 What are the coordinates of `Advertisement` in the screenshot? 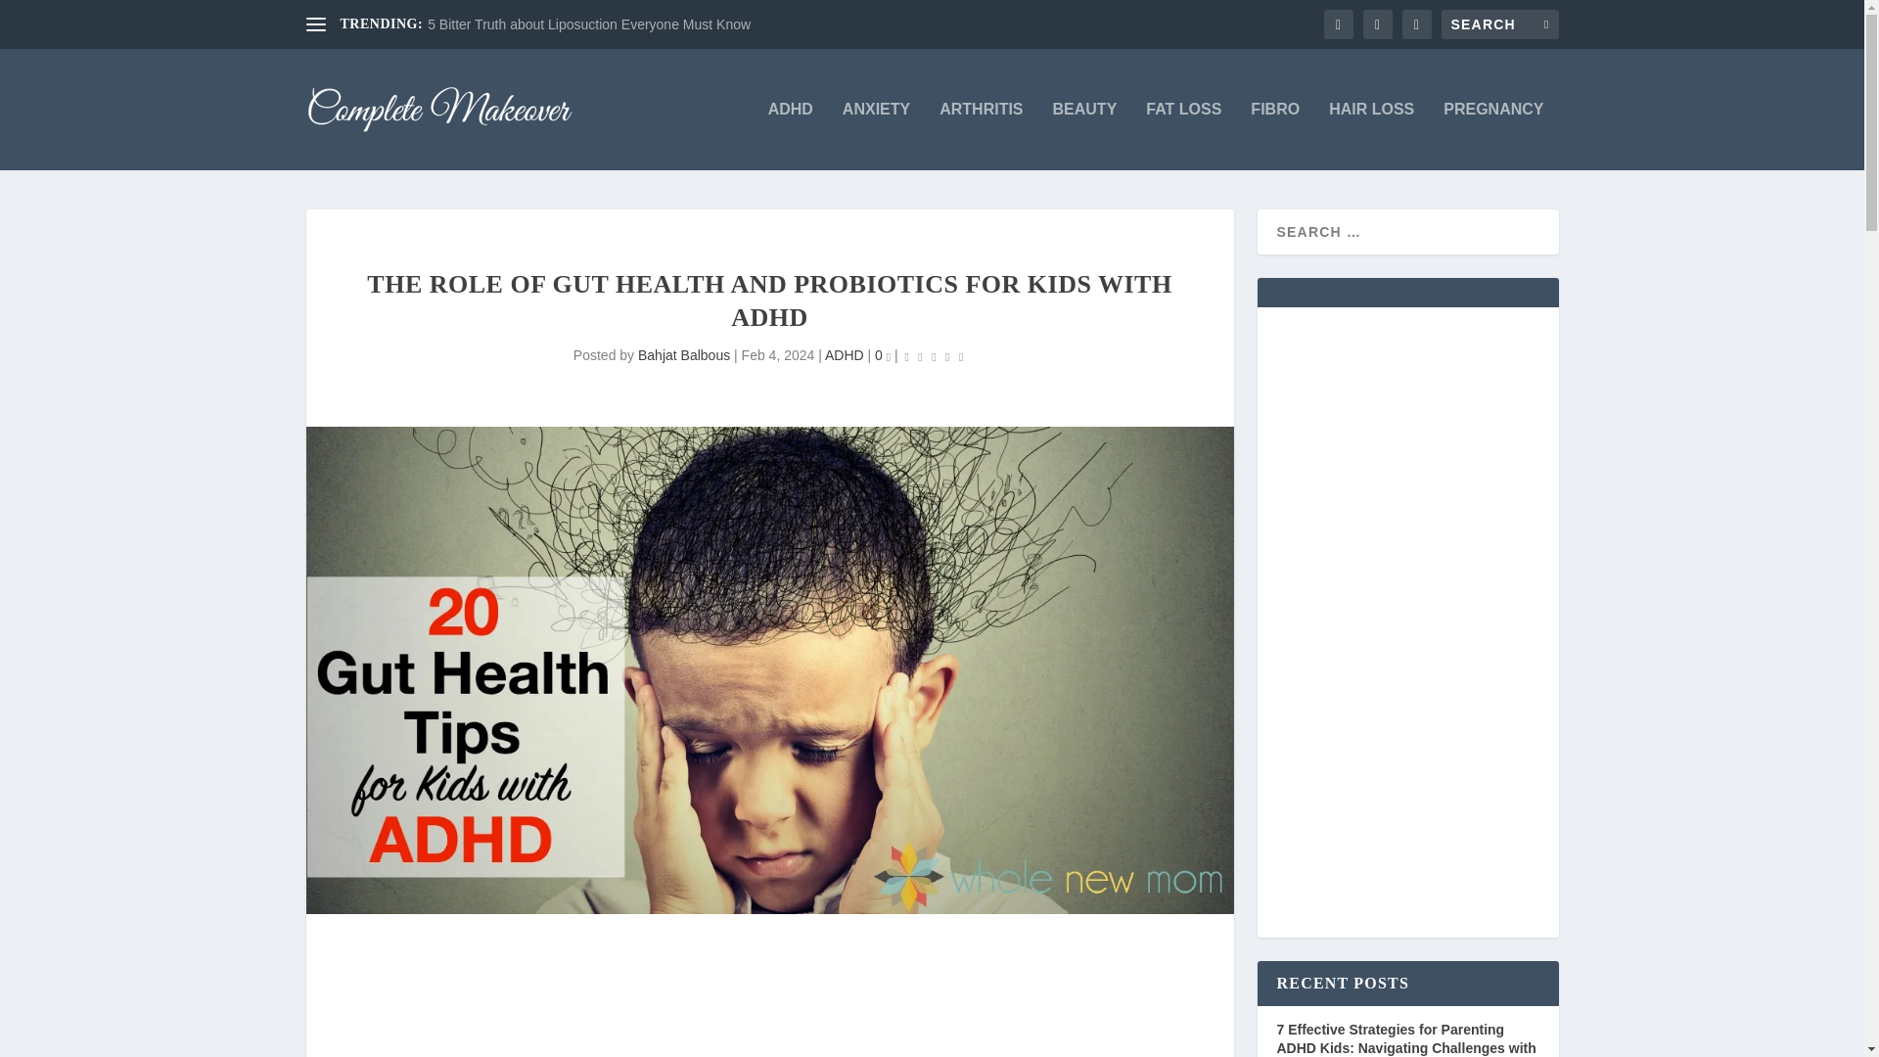 It's located at (769, 1005).